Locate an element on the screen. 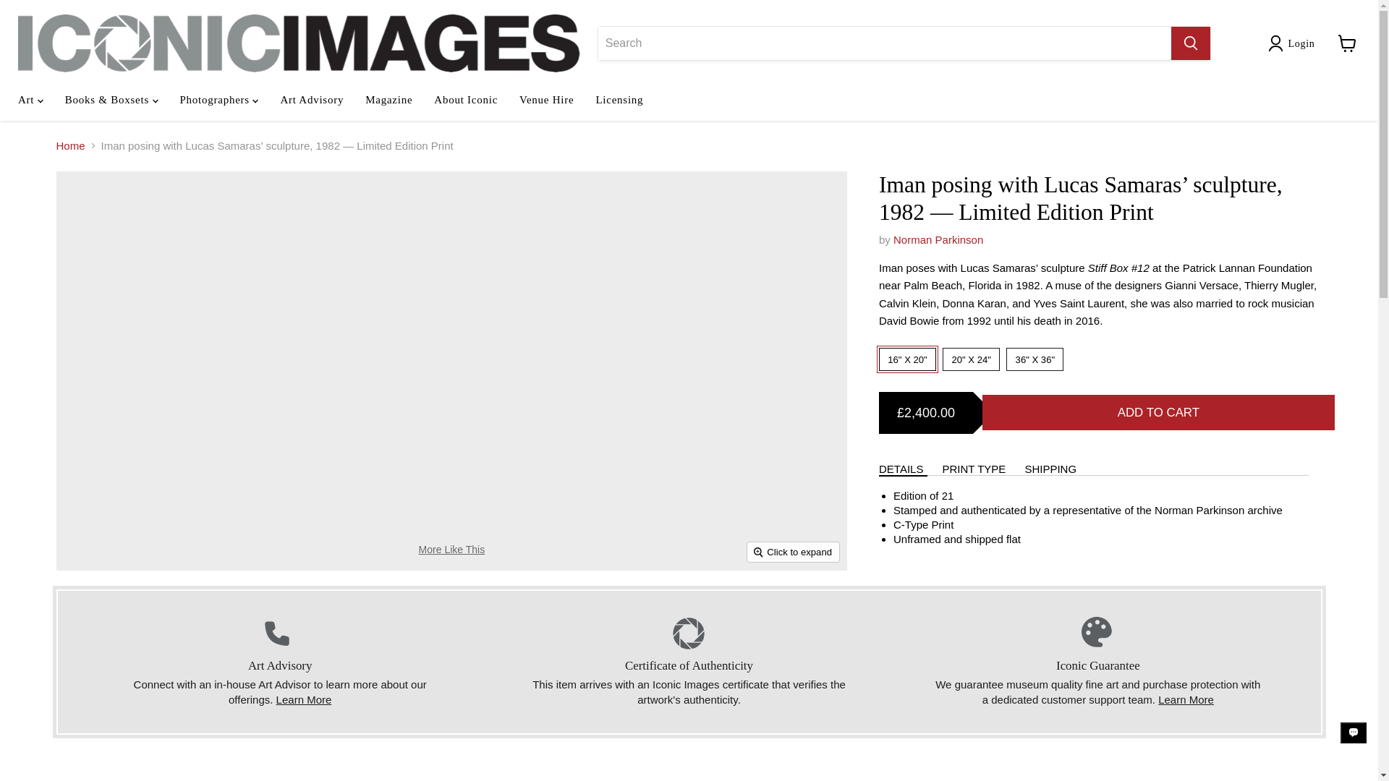  Art Advisory is located at coordinates (304, 700).